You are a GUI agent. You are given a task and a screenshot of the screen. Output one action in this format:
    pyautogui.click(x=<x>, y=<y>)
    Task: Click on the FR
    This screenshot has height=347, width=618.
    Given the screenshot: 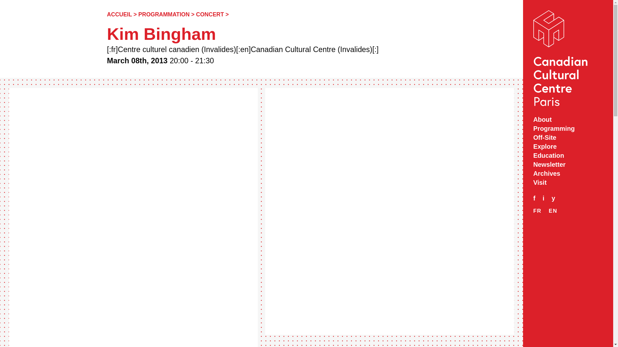 What is the action you would take?
    pyautogui.click(x=538, y=211)
    